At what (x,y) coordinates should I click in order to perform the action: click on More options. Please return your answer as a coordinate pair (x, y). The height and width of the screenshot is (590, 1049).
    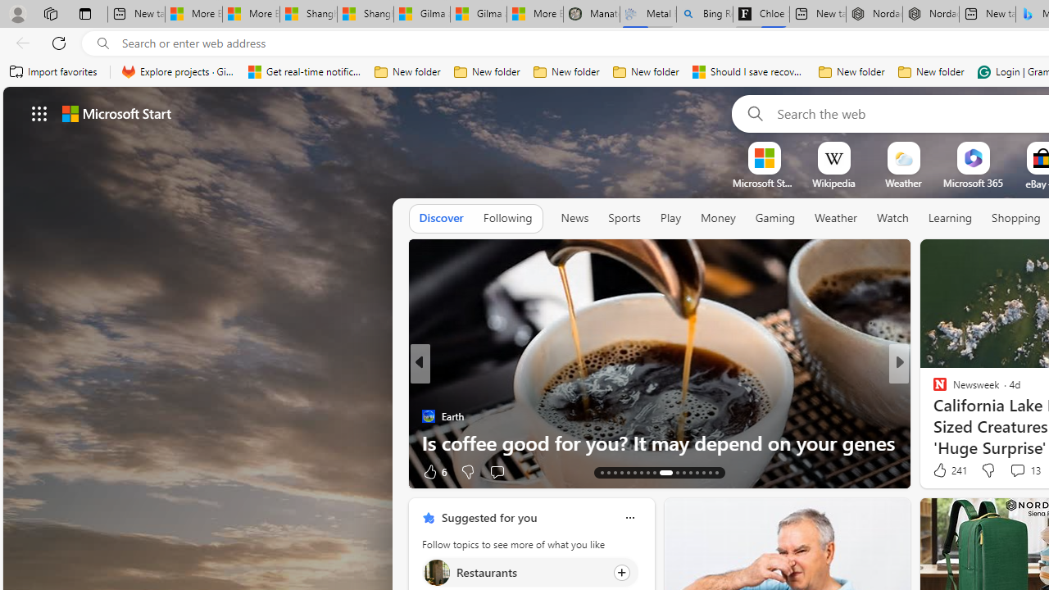
    Looking at the image, I should click on (629, 517).